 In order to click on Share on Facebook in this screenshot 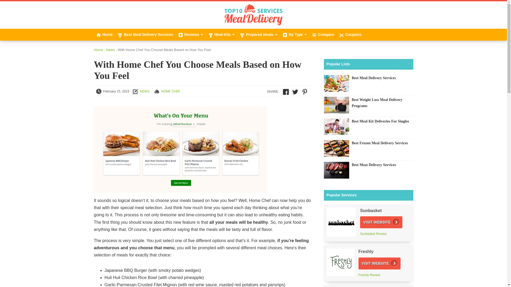, I will do `click(286, 92)`.